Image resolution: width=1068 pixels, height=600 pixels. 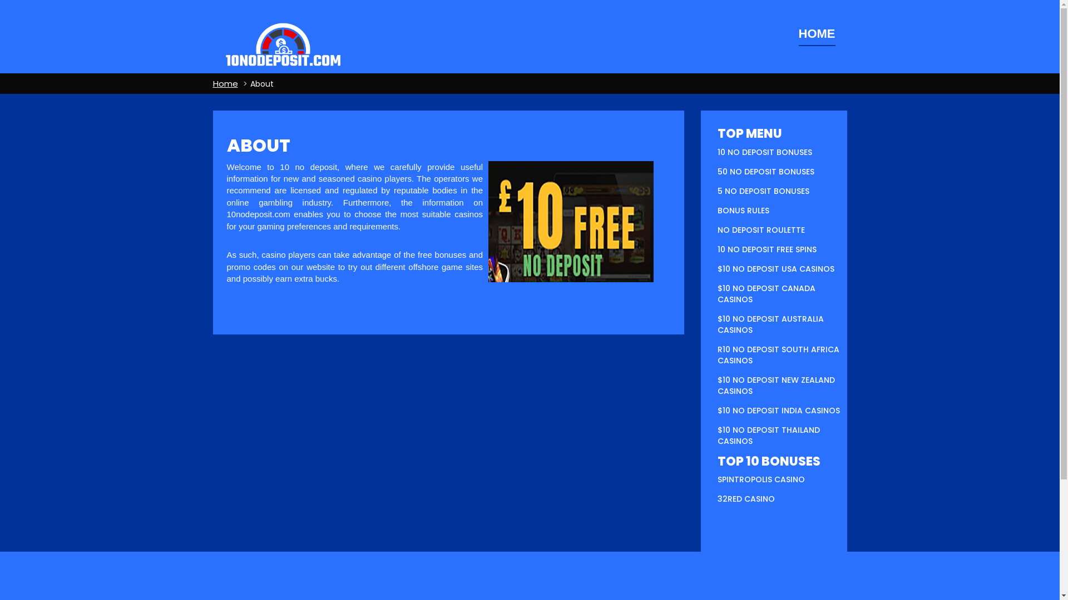 I want to click on 10 NO DEPOSIT FREE SPINS, so click(x=767, y=249).